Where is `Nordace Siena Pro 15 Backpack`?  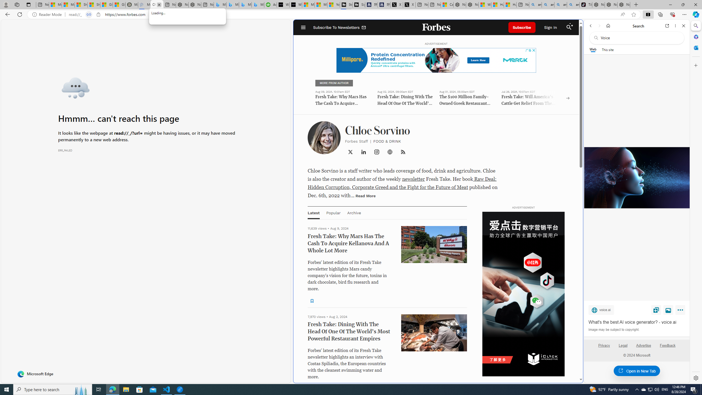
Nordace Siena Pro 15 Backpack is located at coordinates (611, 5).